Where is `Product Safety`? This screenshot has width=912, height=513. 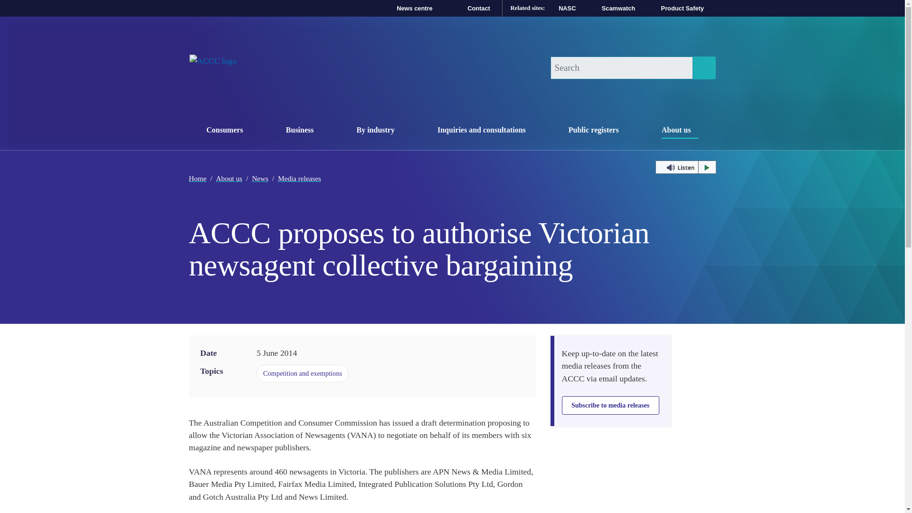
Product Safety is located at coordinates (703, 67).